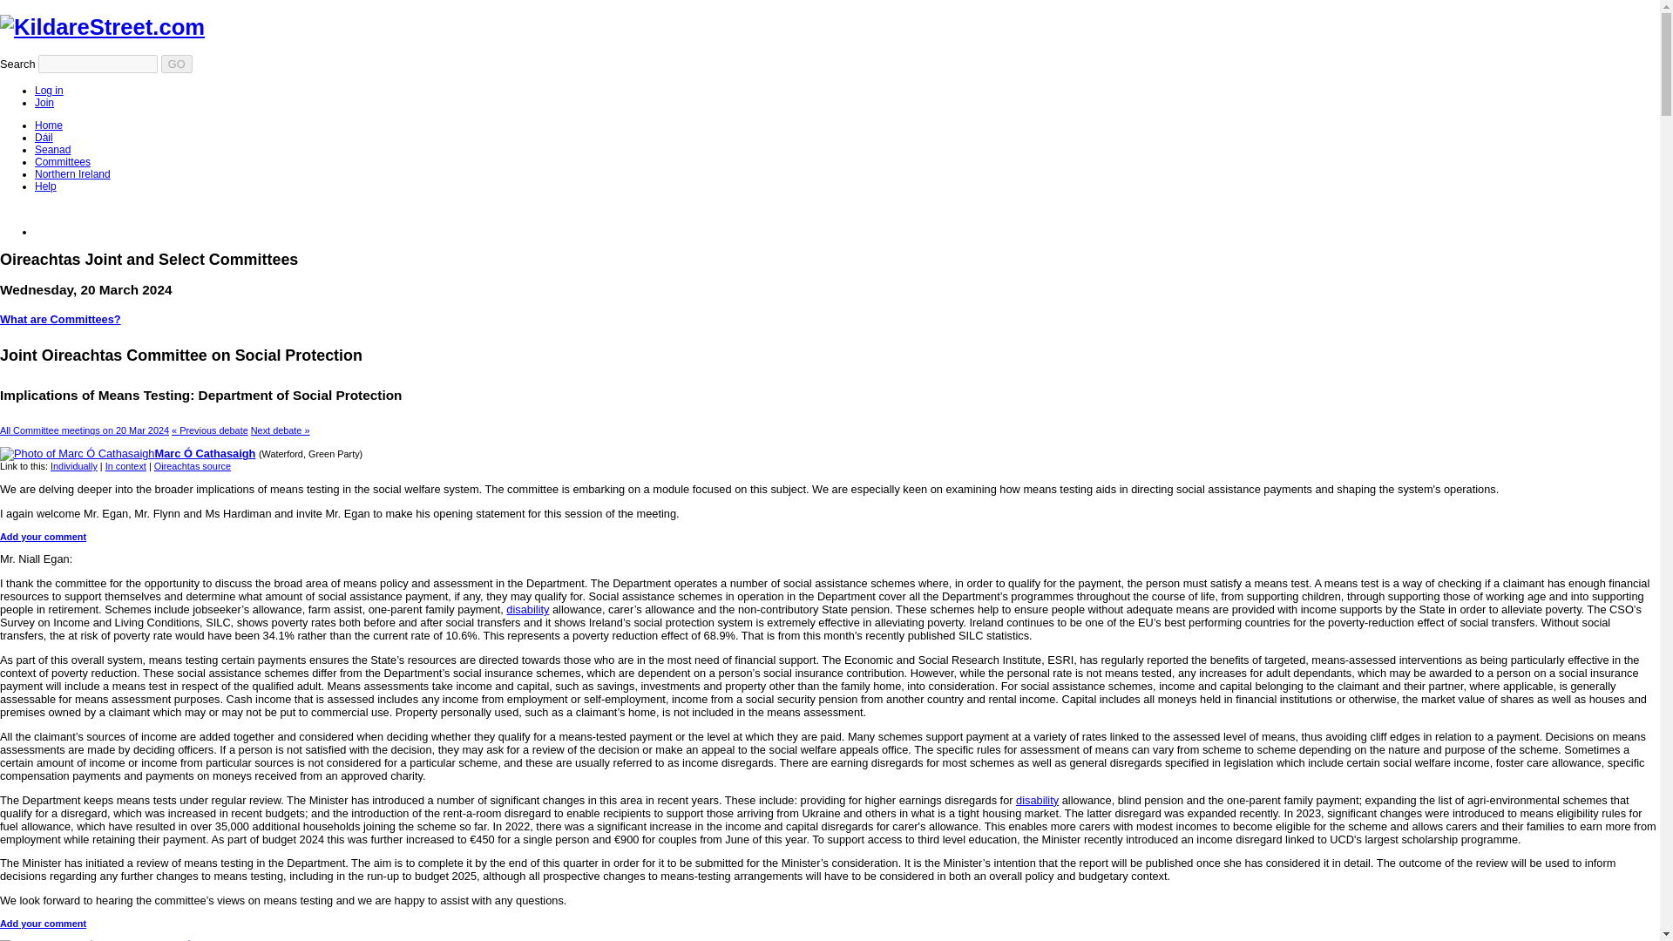  I want to click on Oireachtas source, so click(192, 466).